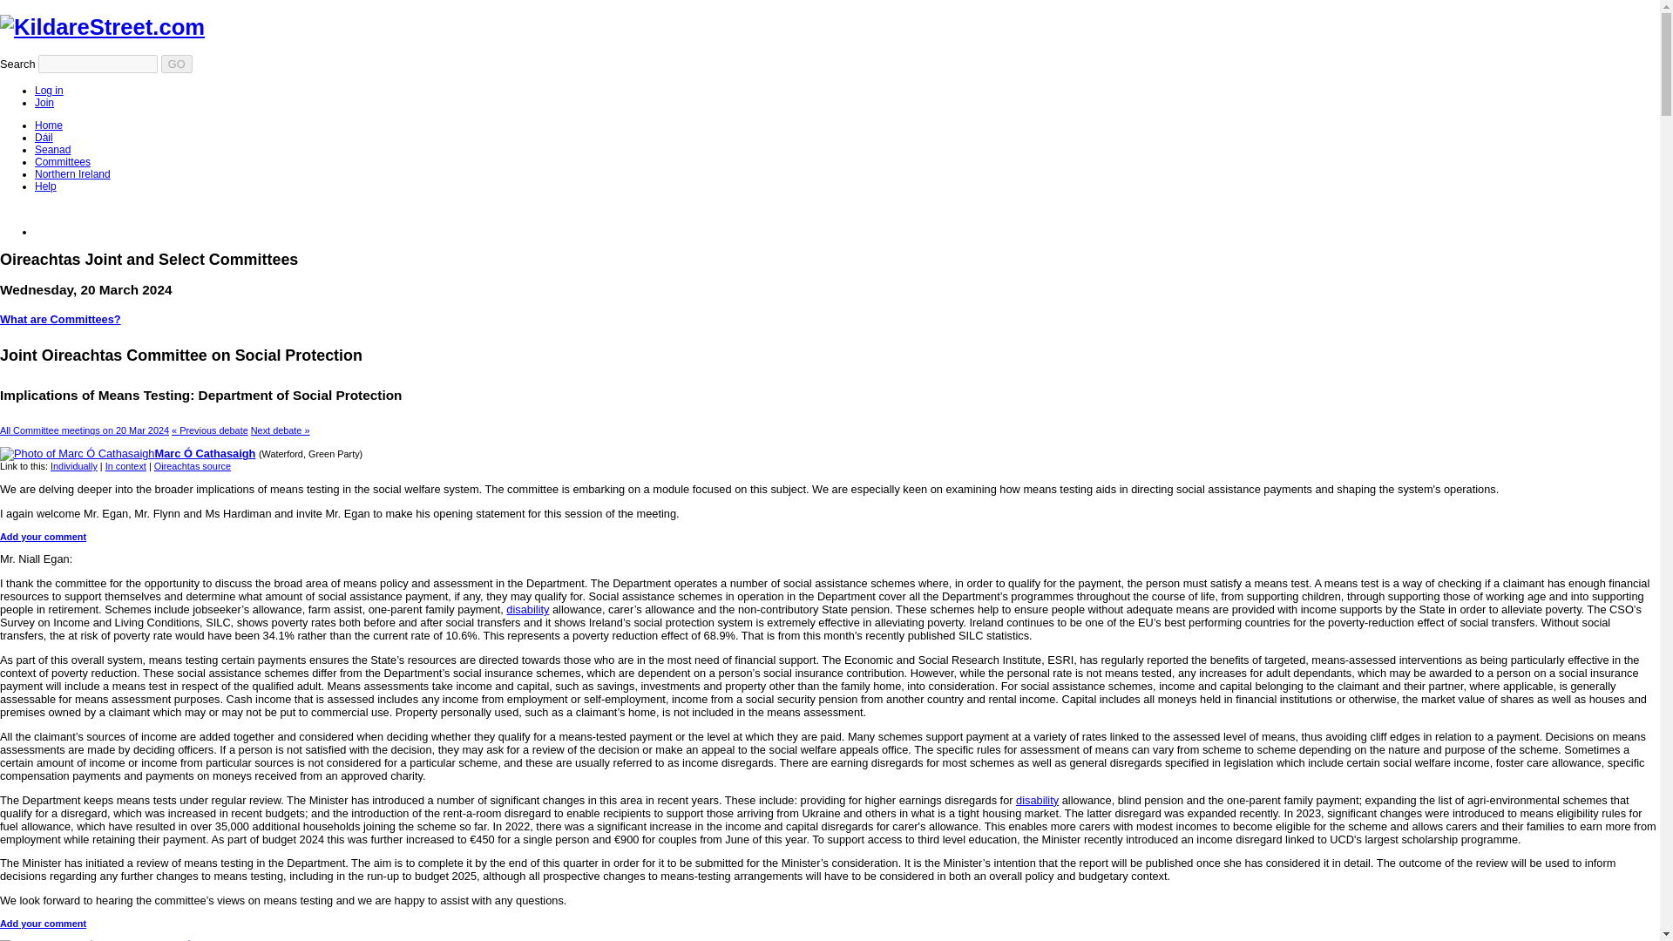  I want to click on Oireachtas source, so click(192, 466).